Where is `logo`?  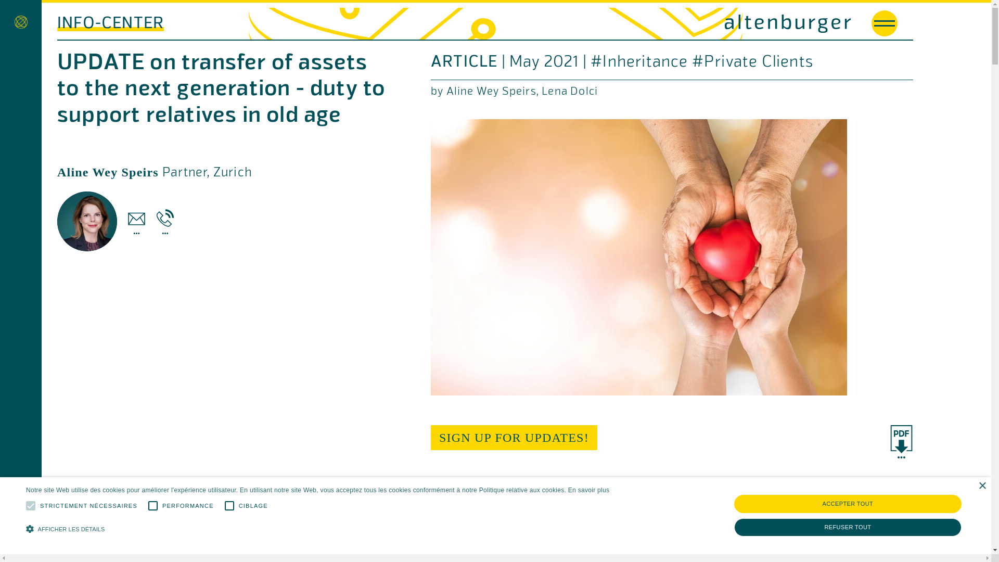
logo is located at coordinates (673, 24).